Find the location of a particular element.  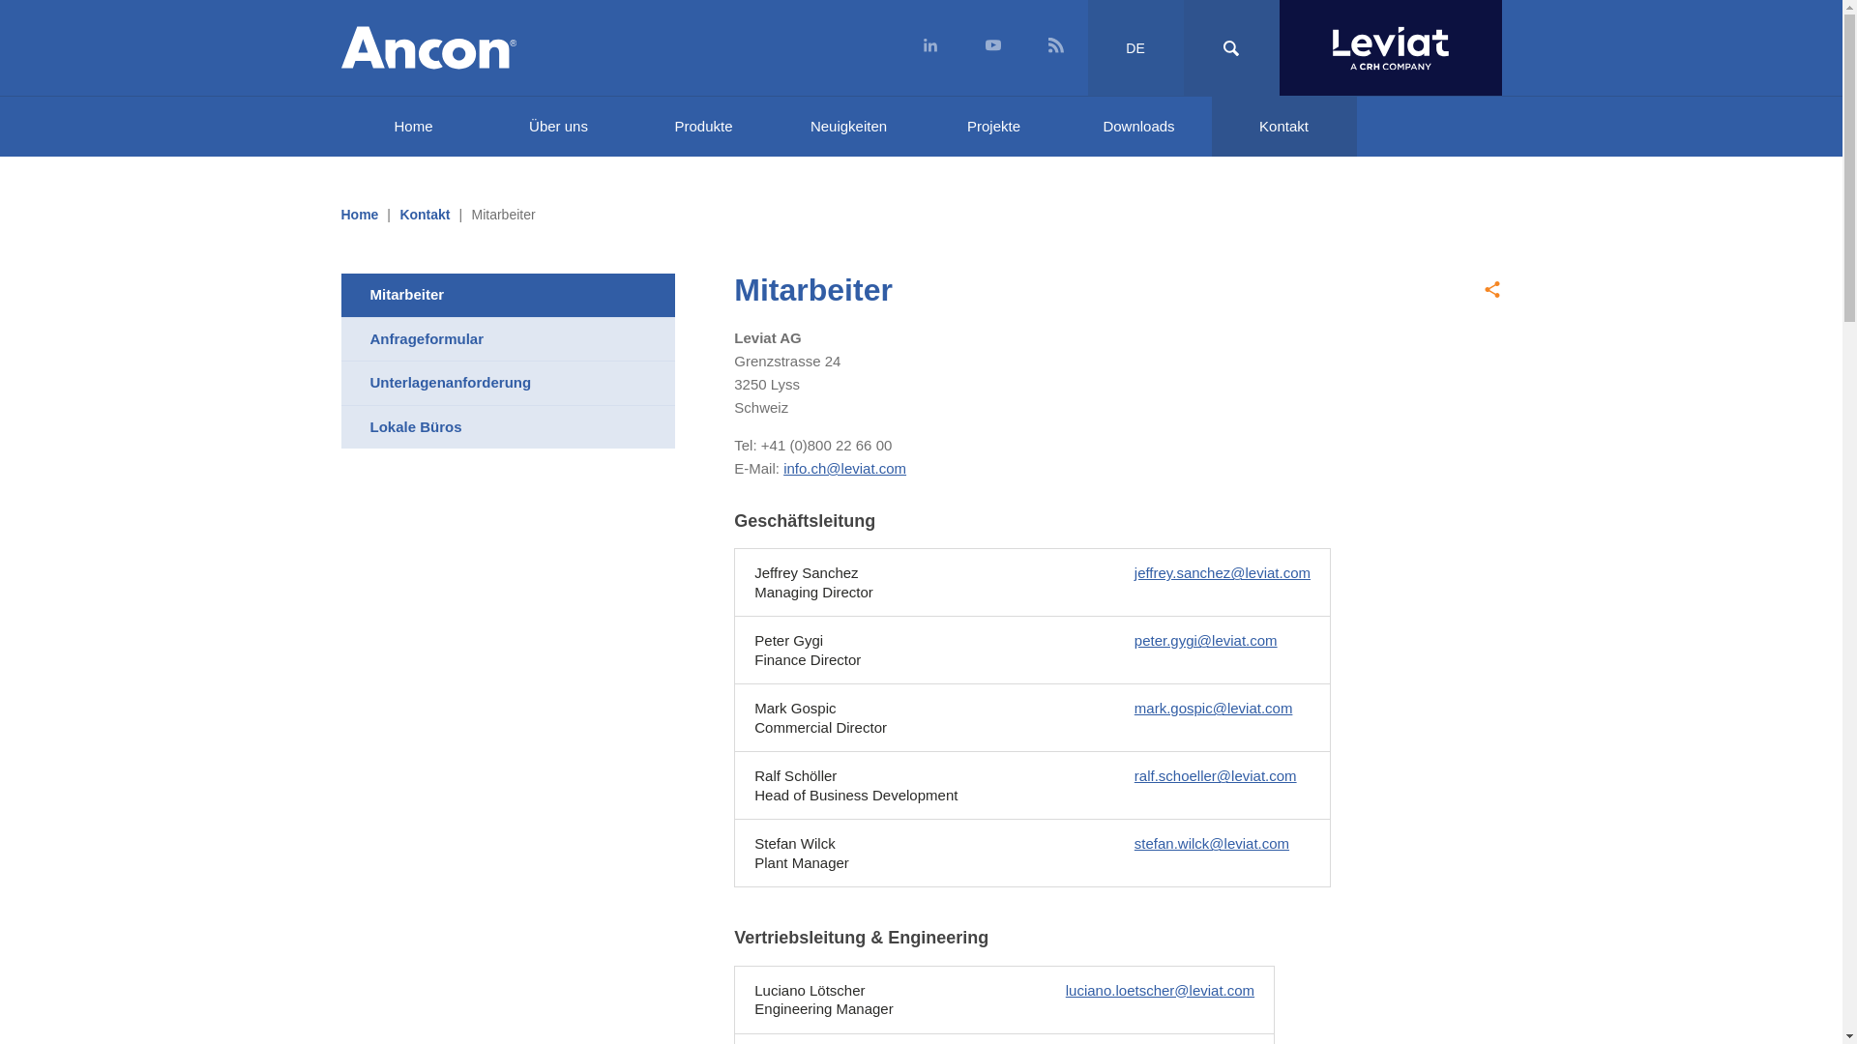

Kontakt is located at coordinates (425, 215).